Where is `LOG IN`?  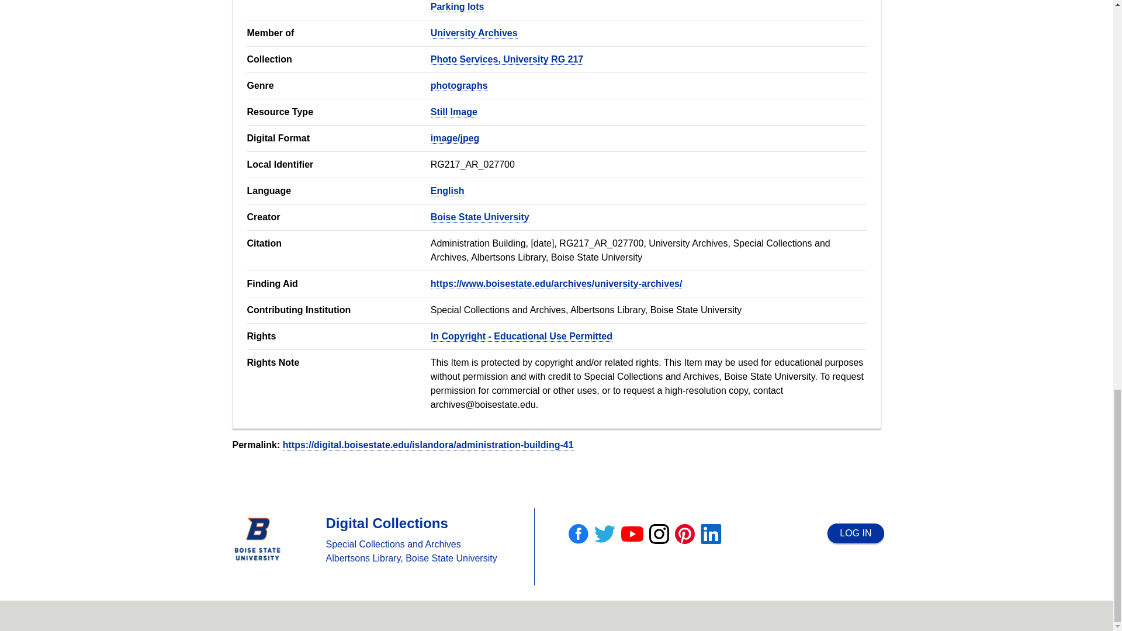 LOG IN is located at coordinates (856, 533).